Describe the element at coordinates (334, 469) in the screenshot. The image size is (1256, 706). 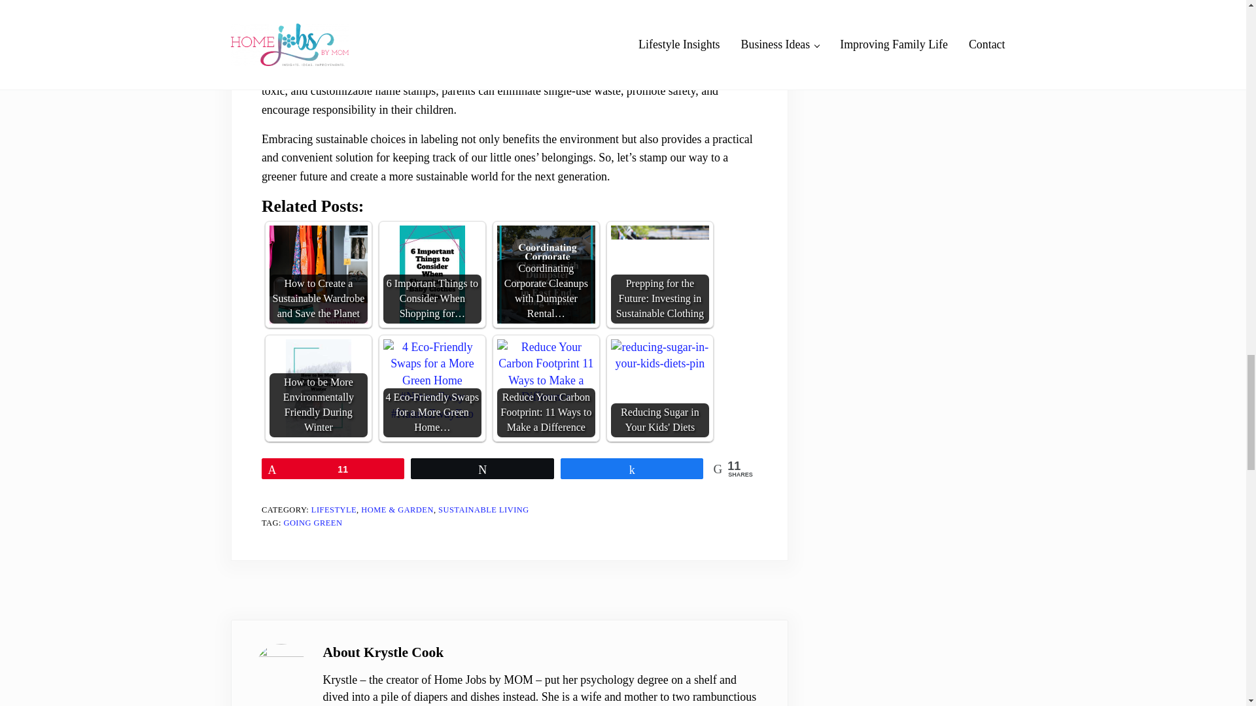
I see `11` at that location.